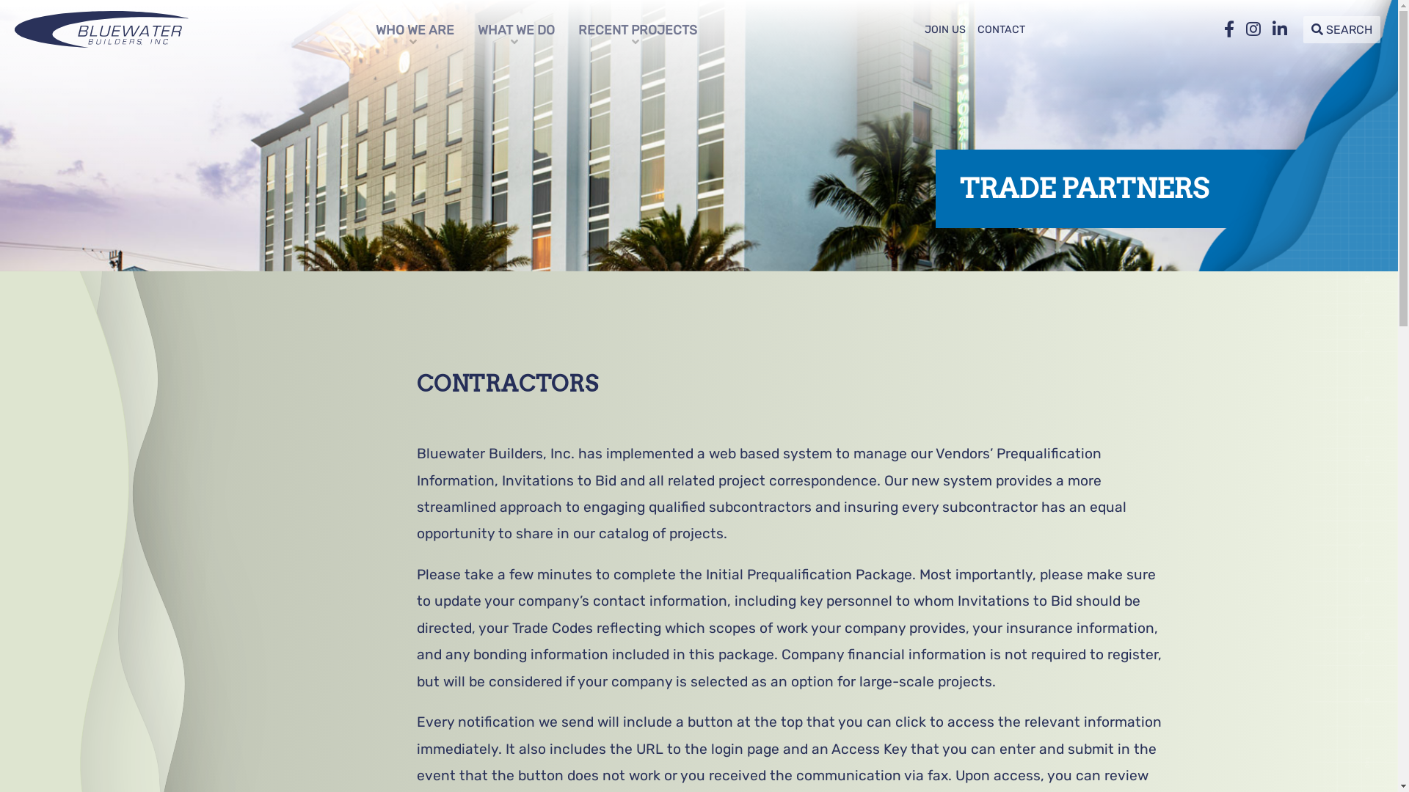 The width and height of the screenshot is (1409, 792). Describe the element at coordinates (415, 29) in the screenshot. I see `WHO WE ARE` at that location.